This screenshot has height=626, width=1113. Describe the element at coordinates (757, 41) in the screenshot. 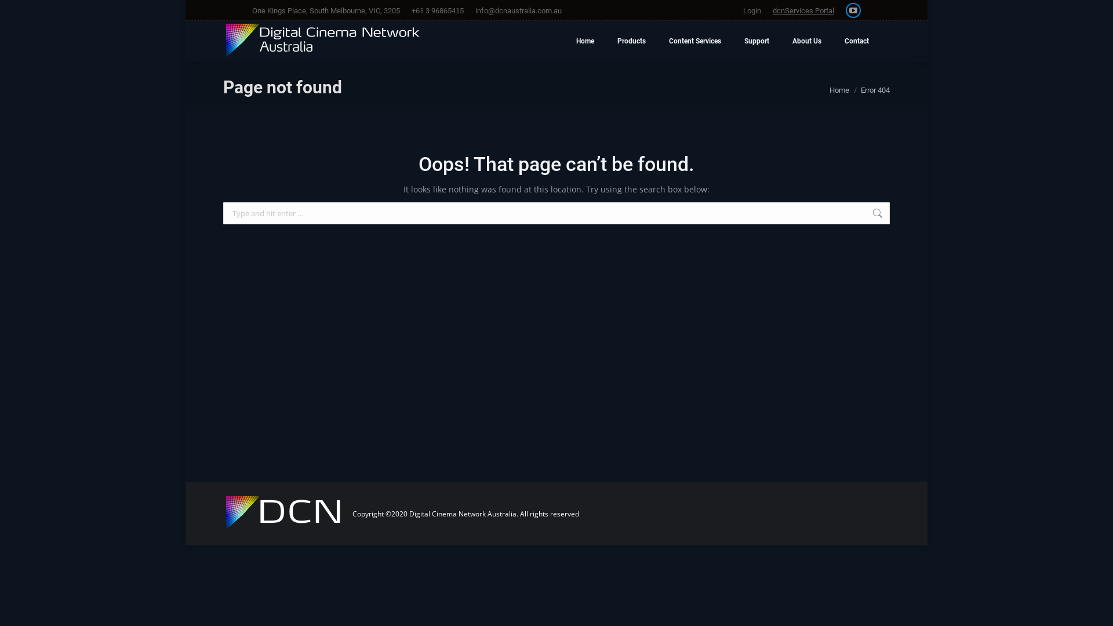

I see `Support` at that location.